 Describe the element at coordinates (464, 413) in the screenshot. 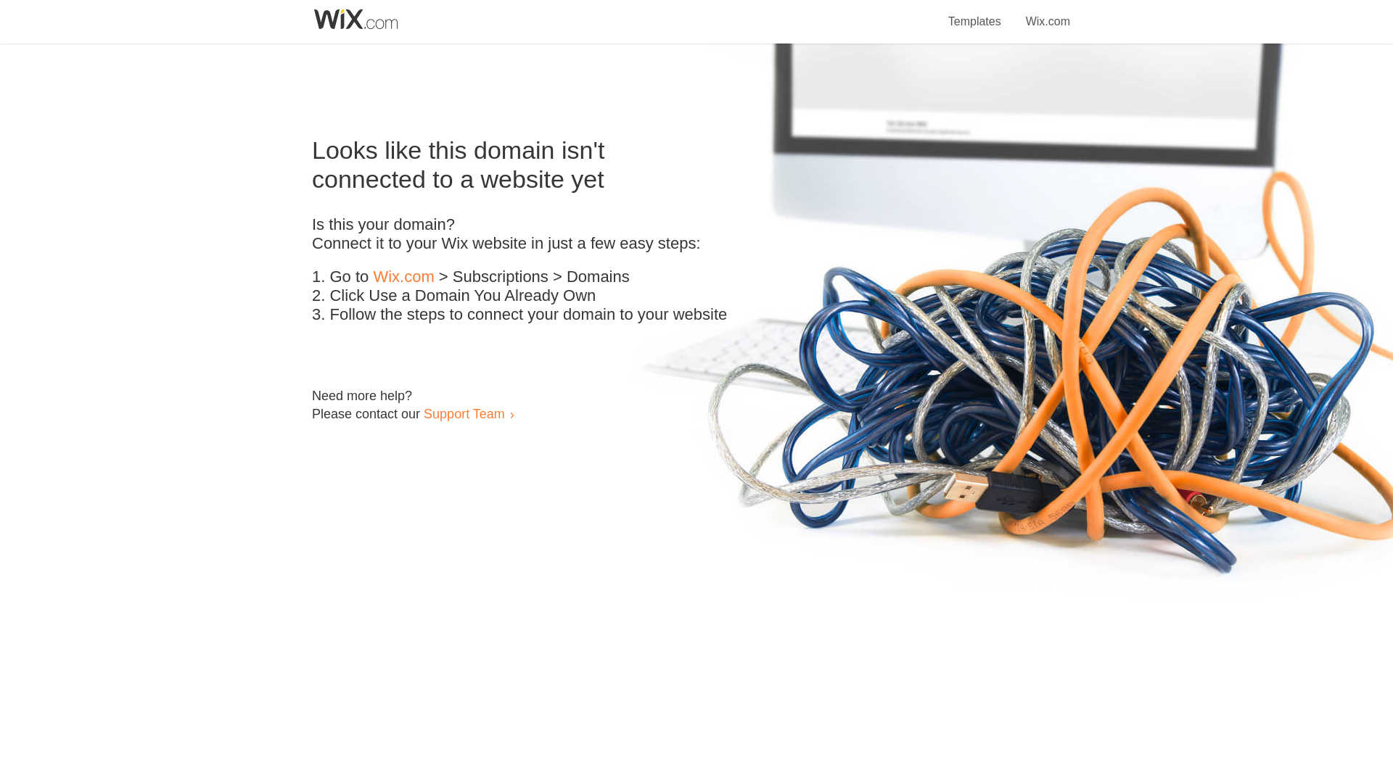

I see `Support Team` at that location.